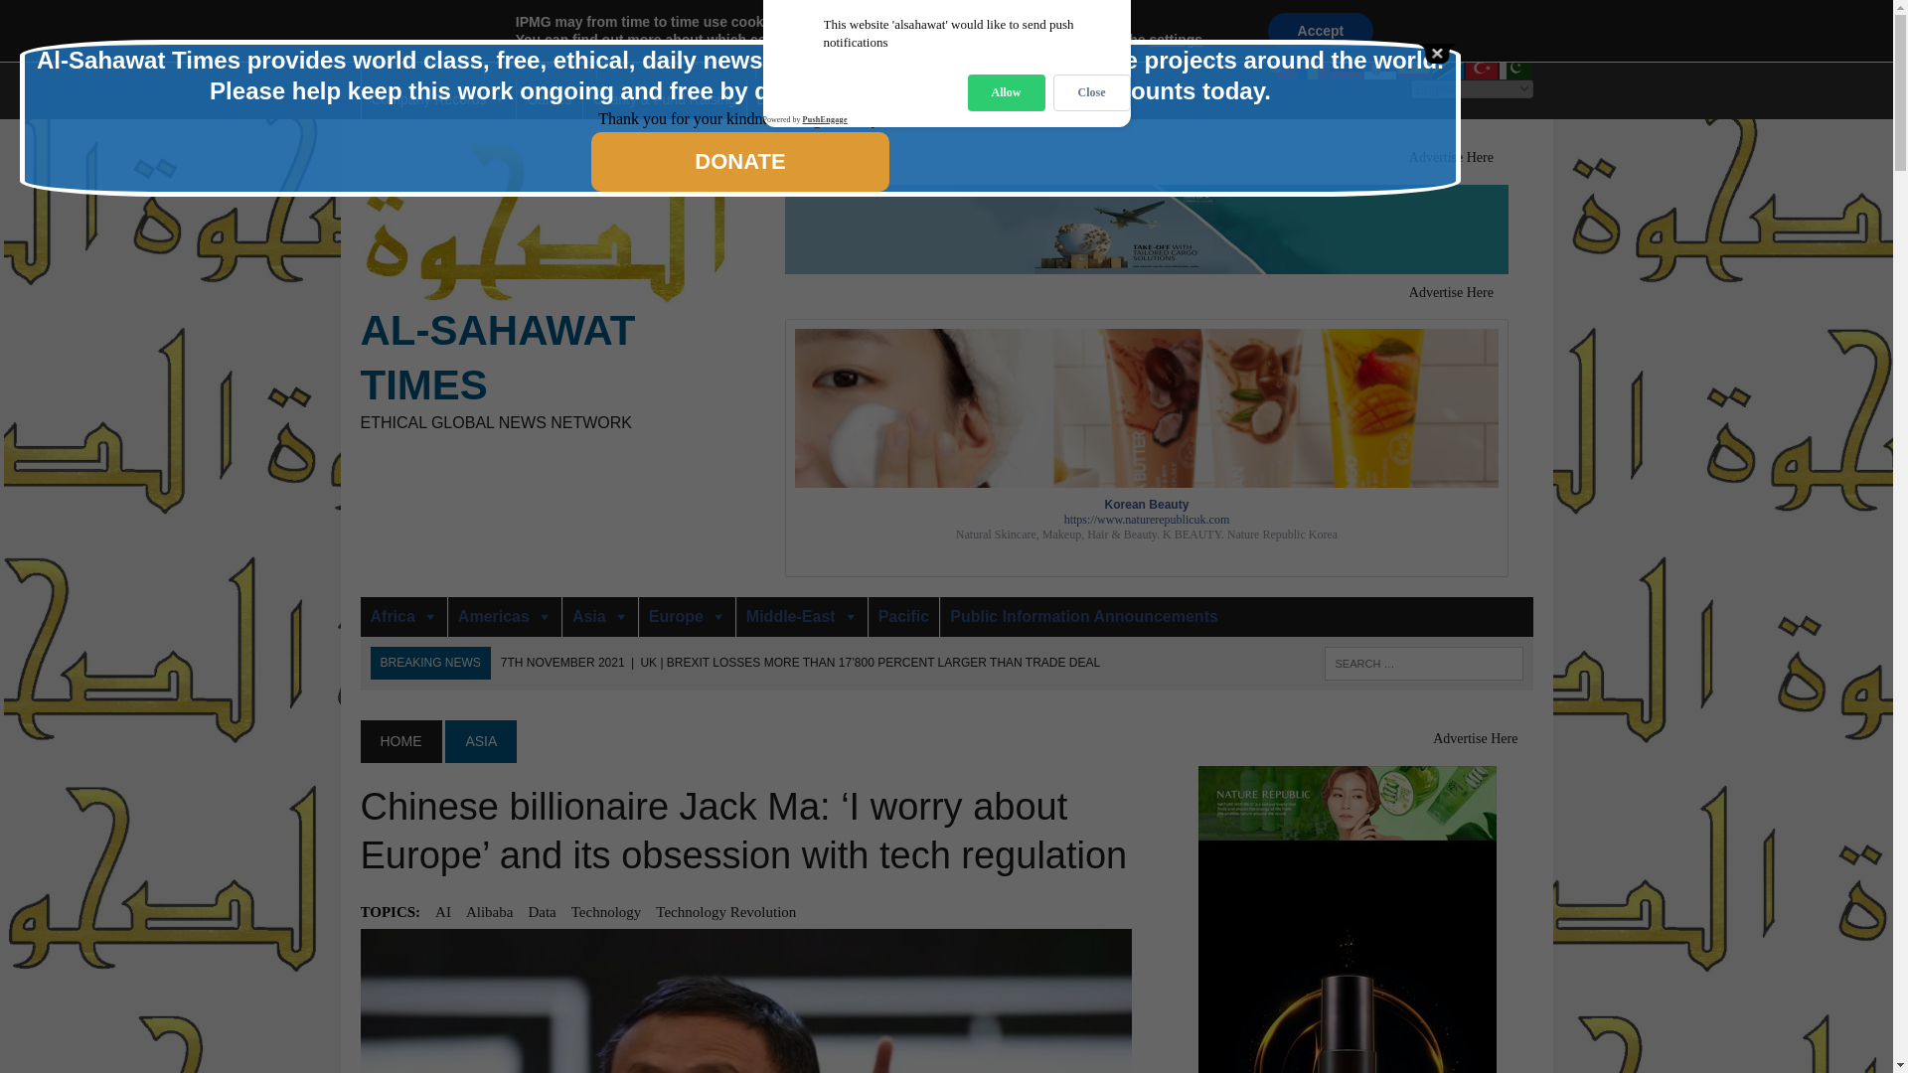 The height and width of the screenshot is (1073, 1908). Describe the element at coordinates (1210, 42) in the screenshot. I see `Deutsch` at that location.